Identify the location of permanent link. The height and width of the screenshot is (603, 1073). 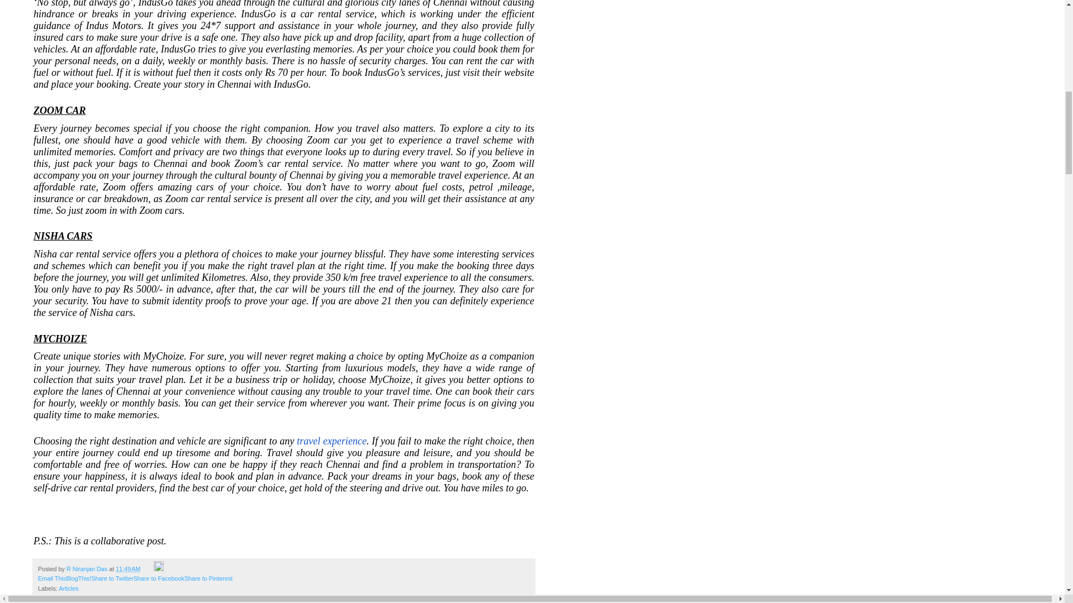
(128, 568).